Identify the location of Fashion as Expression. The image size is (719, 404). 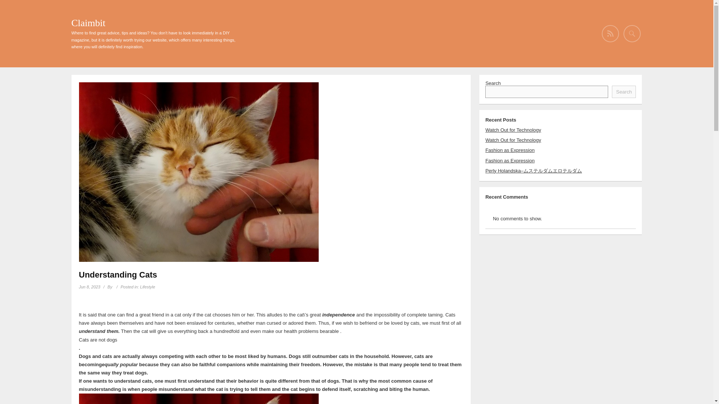
(510, 150).